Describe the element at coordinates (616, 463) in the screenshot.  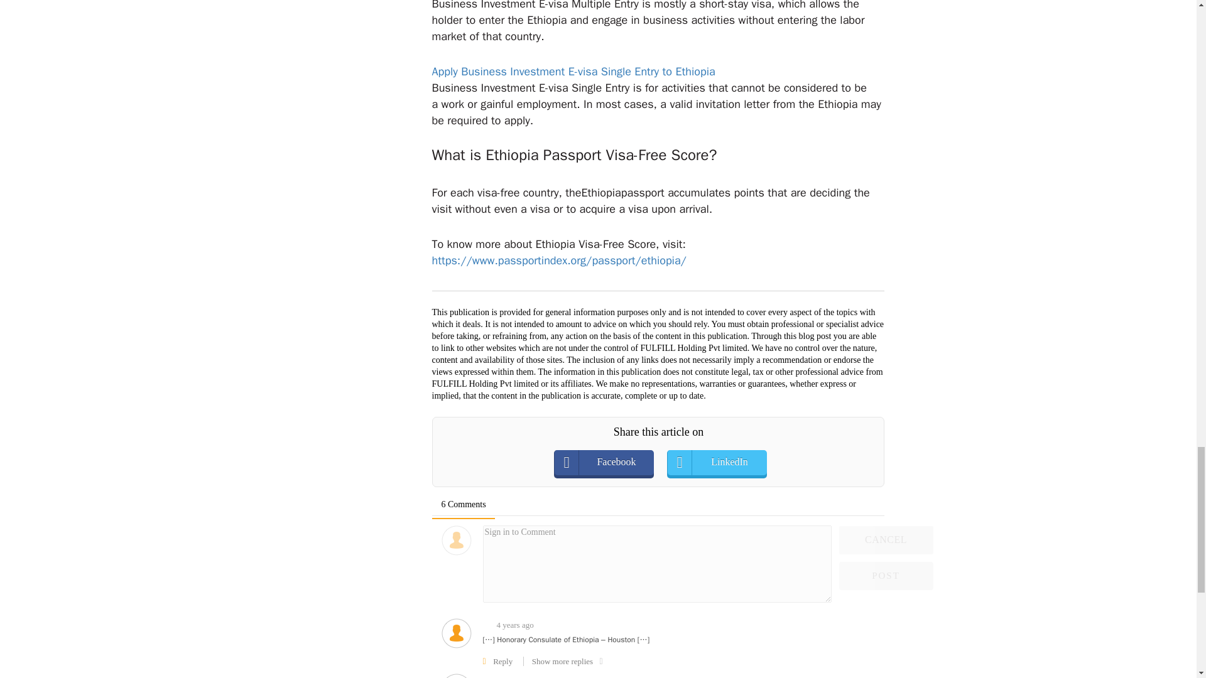
I see `Facebook` at that location.